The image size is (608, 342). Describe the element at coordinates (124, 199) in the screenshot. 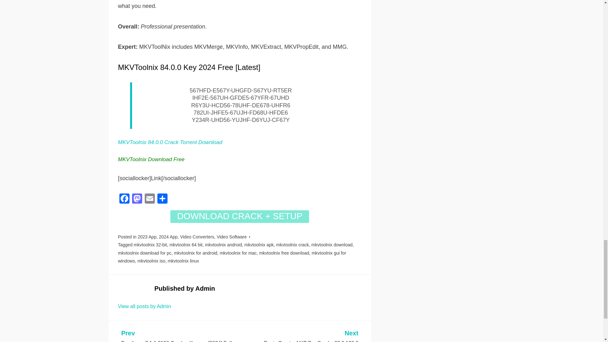

I see `Facebook` at that location.